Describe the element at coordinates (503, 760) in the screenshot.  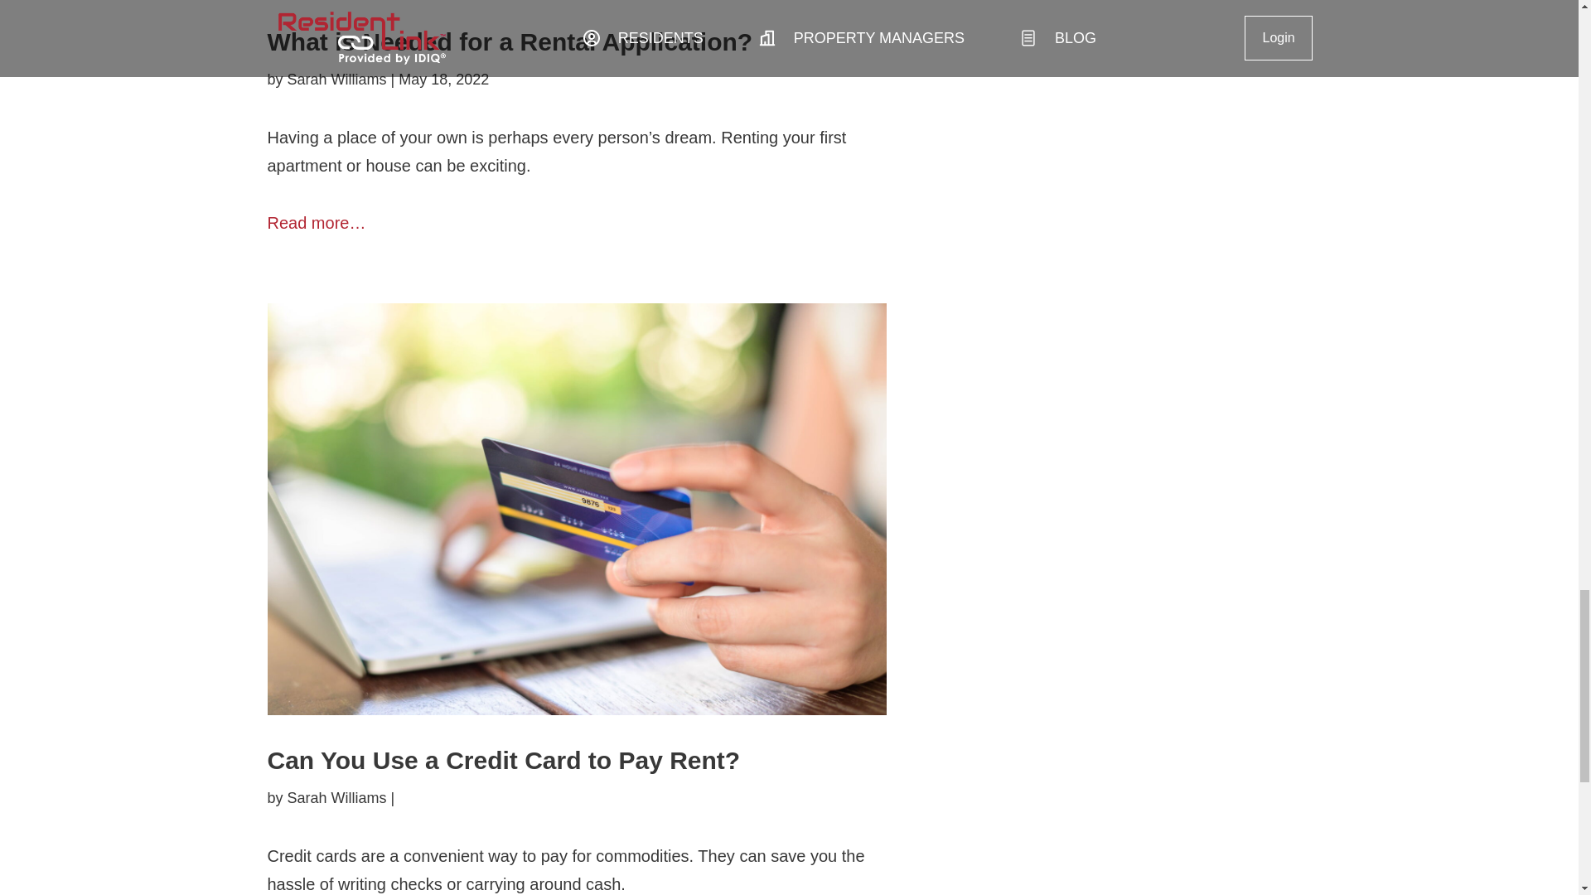
I see `Can You Use a Credit Card to Pay Rent?` at that location.